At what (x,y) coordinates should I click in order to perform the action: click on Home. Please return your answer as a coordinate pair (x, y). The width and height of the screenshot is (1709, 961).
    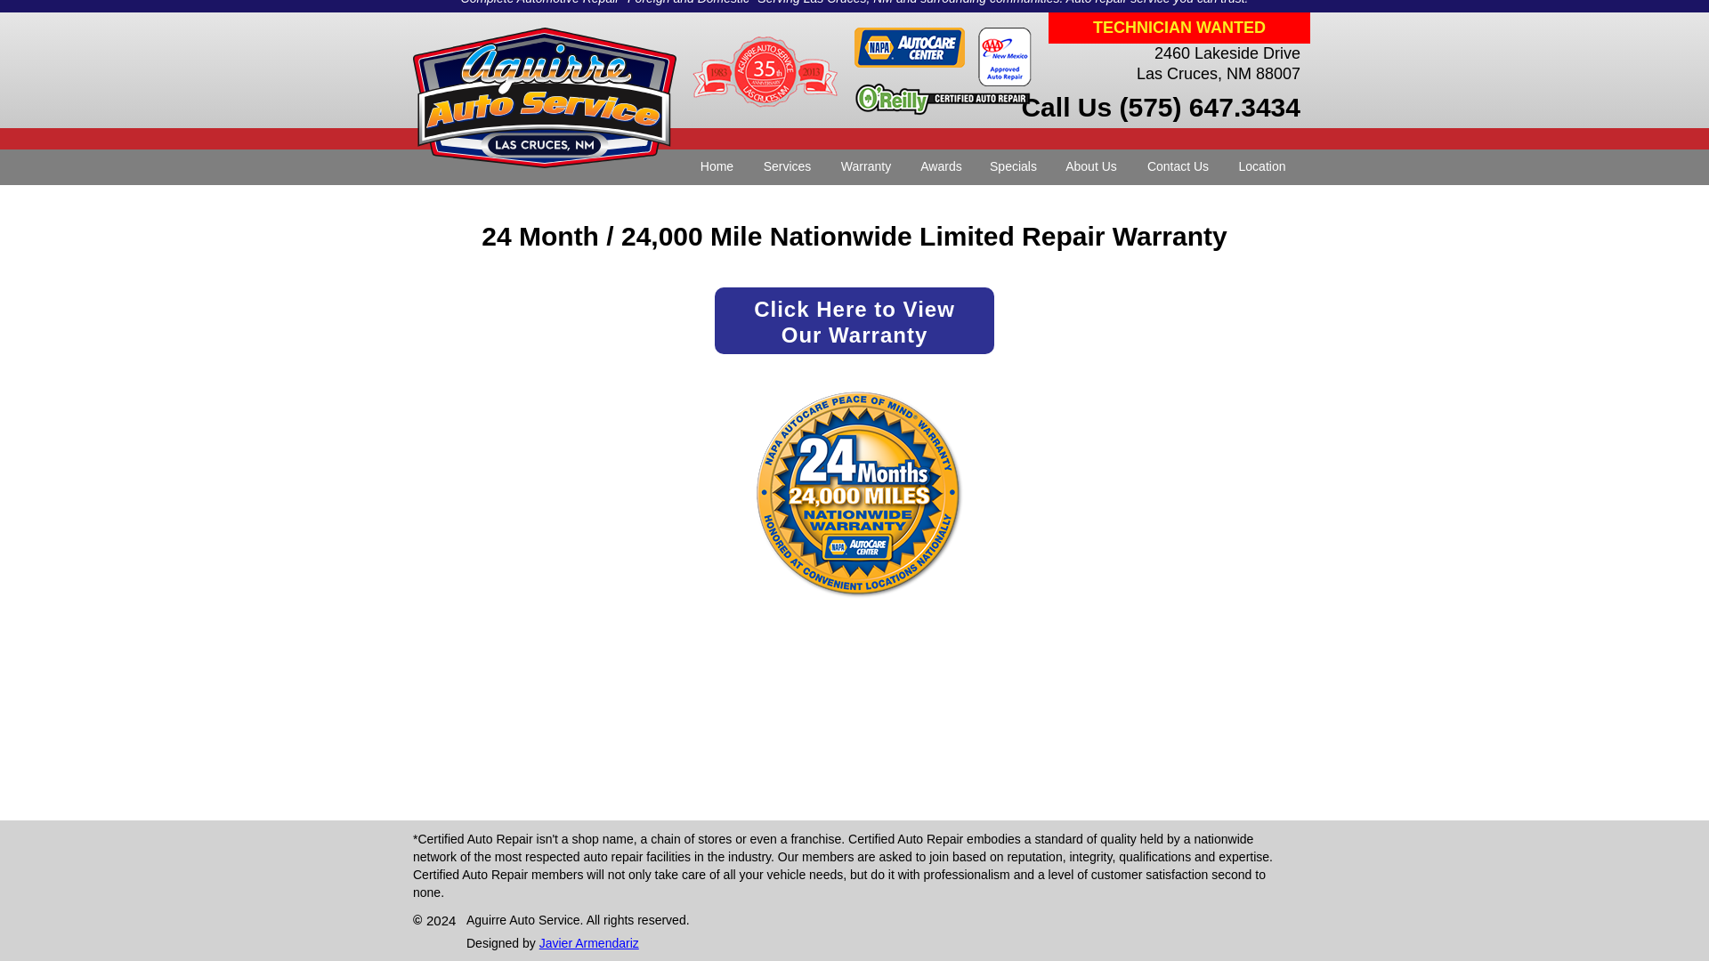
    Looking at the image, I should click on (717, 167).